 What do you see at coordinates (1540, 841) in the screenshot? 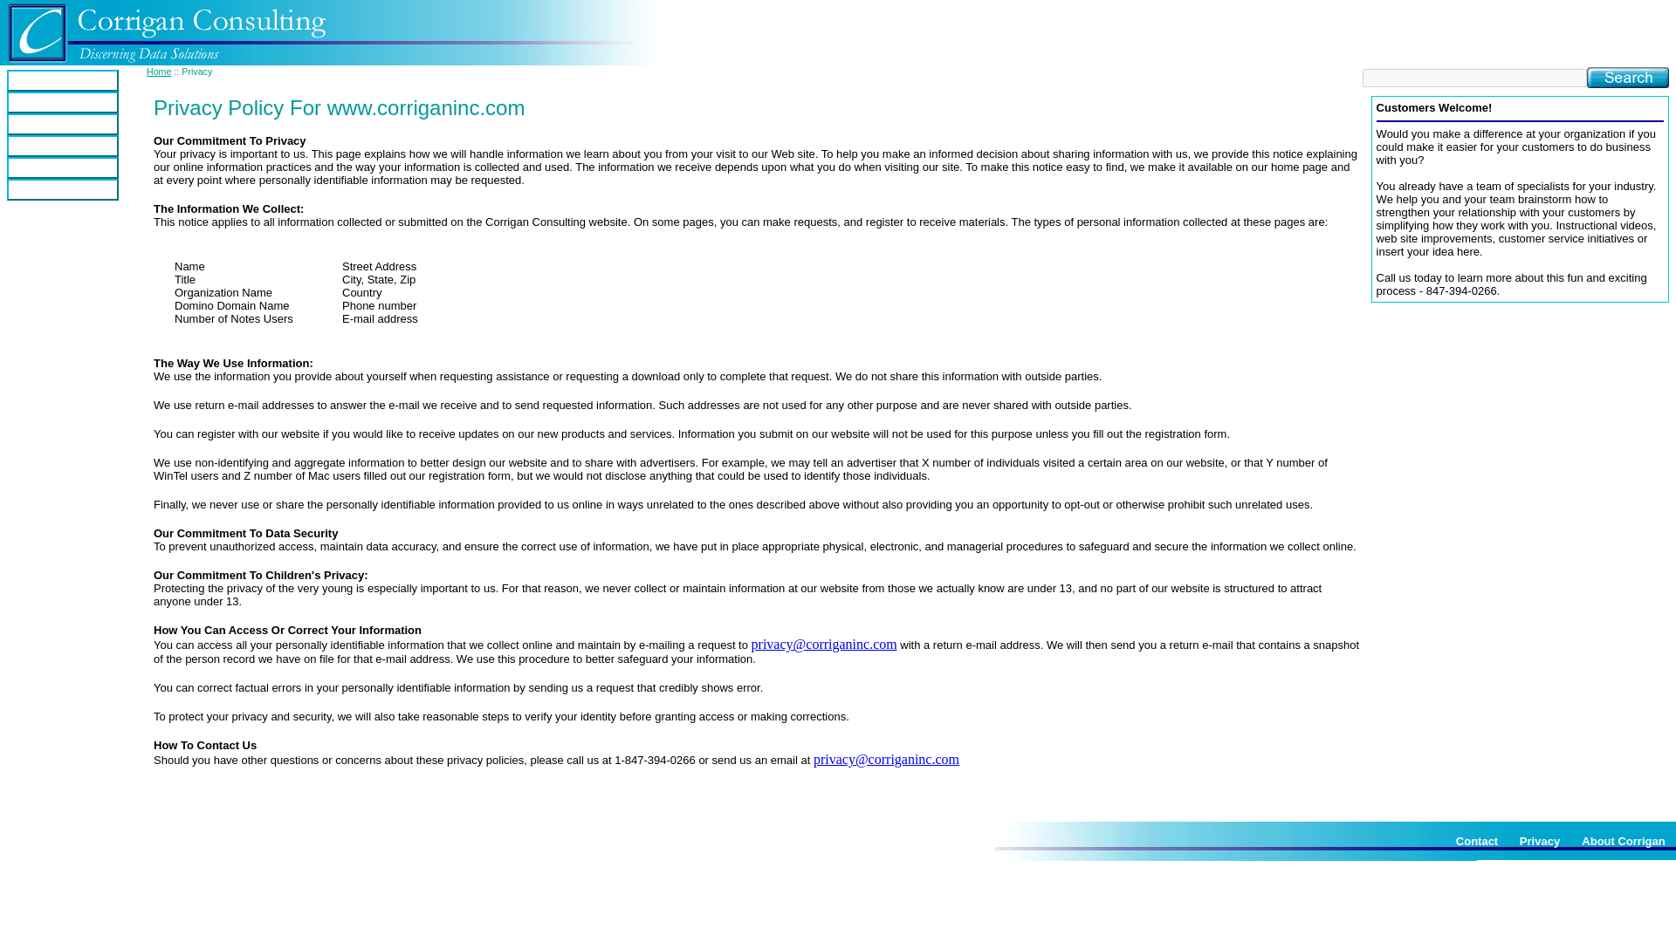
I see `Privacy` at bounding box center [1540, 841].